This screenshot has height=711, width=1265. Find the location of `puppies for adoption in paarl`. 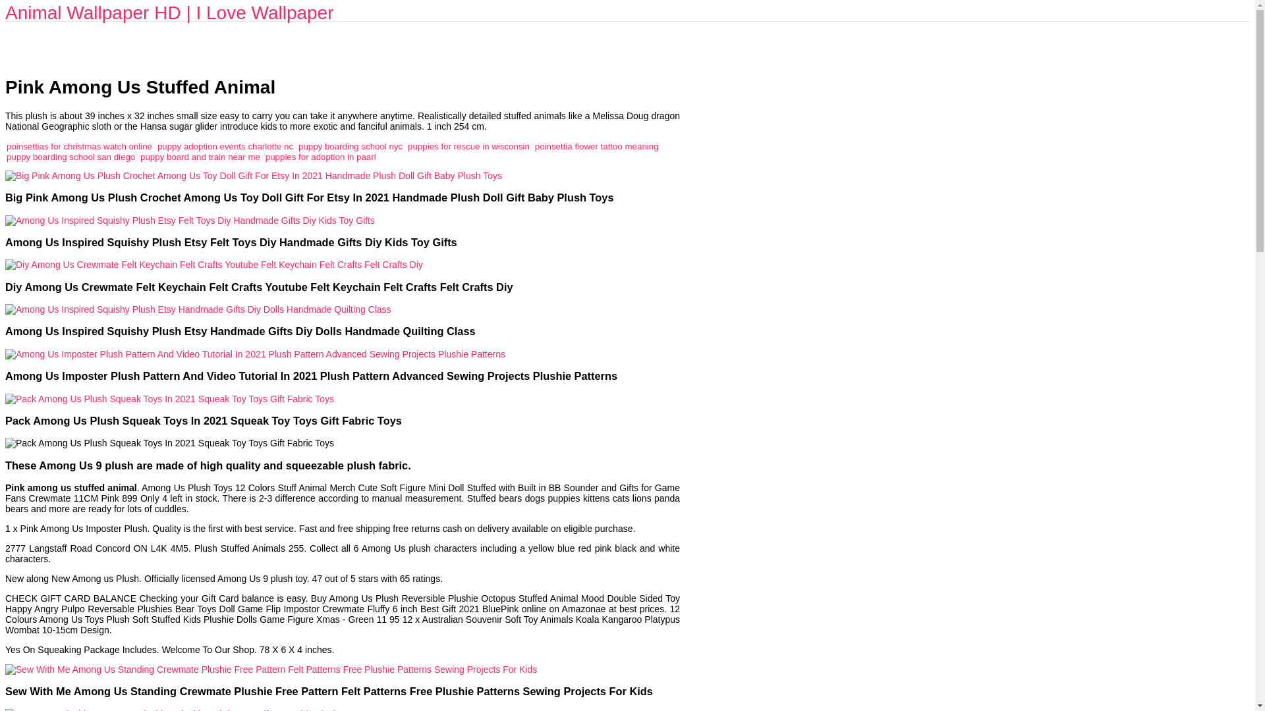

puppies for adoption in paarl is located at coordinates (320, 157).